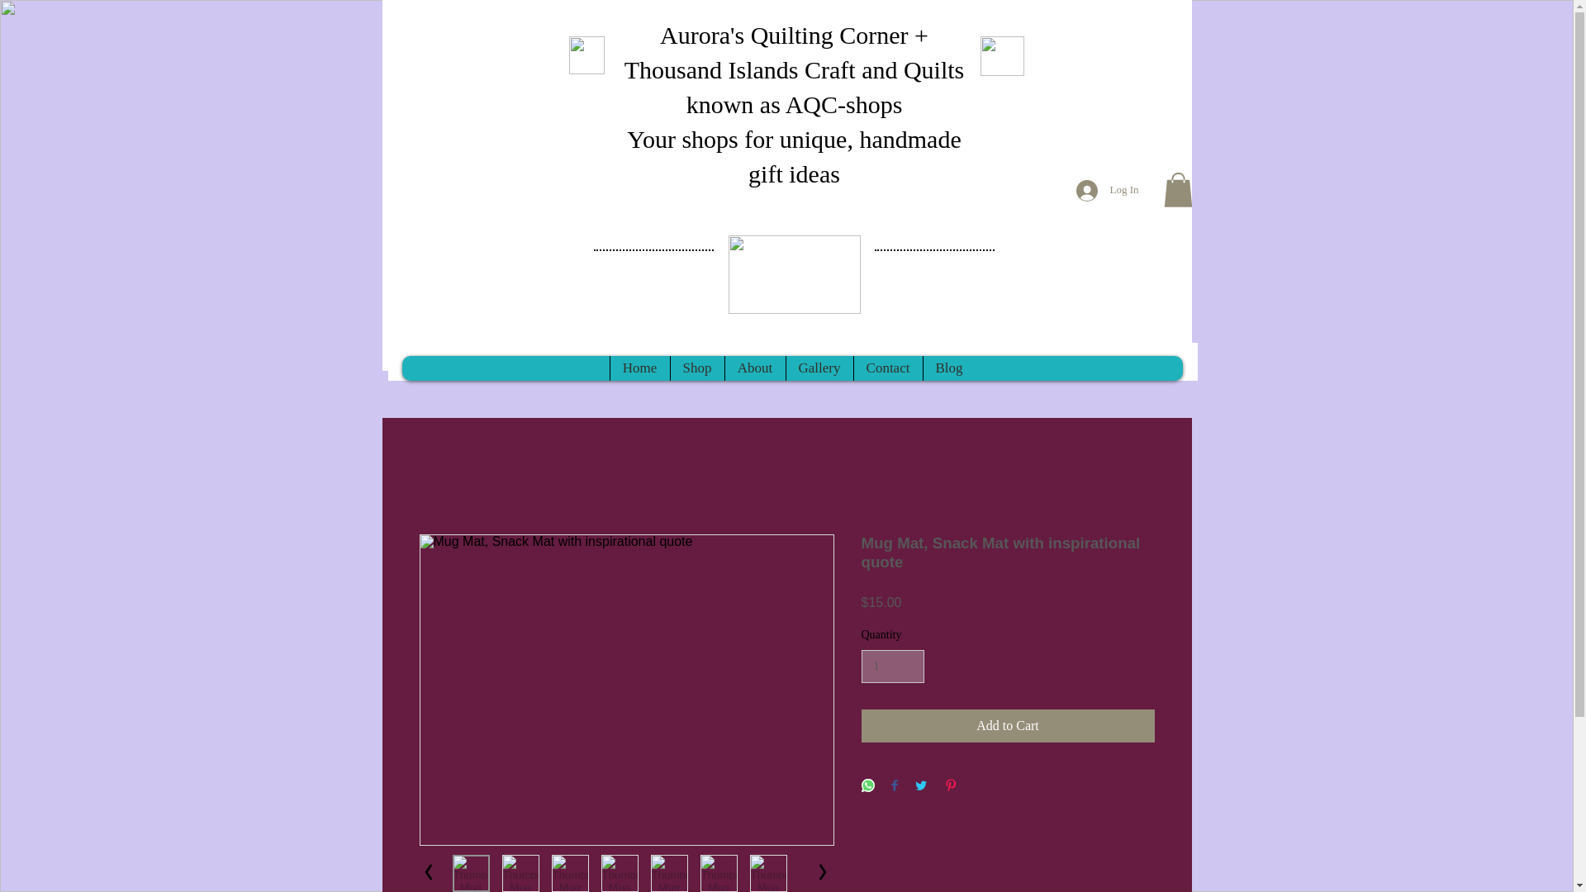 The width and height of the screenshot is (1586, 892). Describe the element at coordinates (819, 368) in the screenshot. I see `Gallery` at that location.